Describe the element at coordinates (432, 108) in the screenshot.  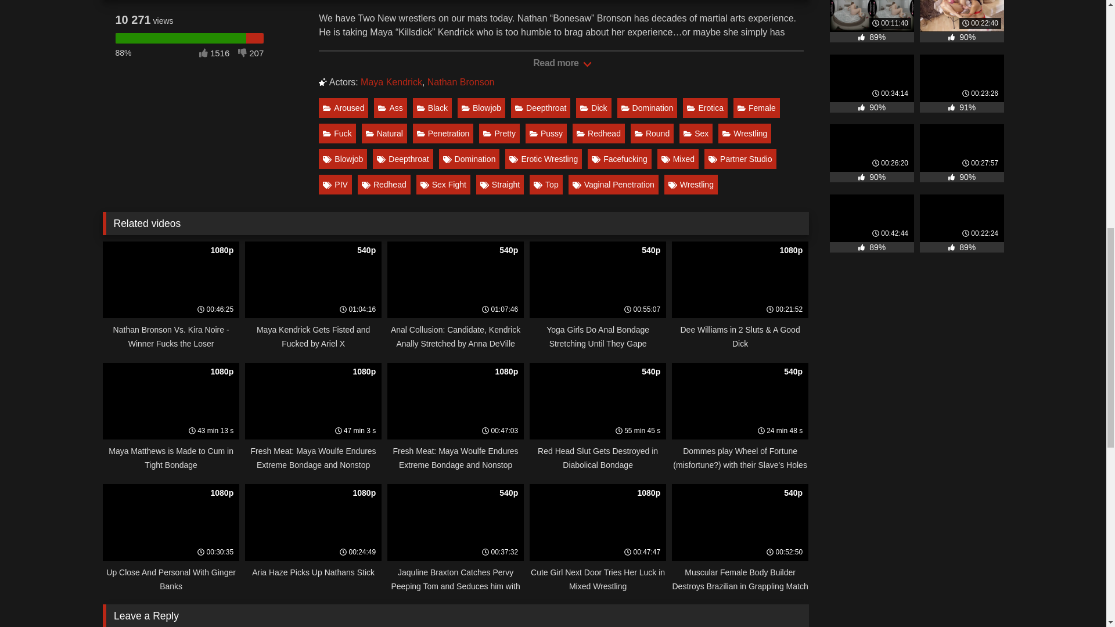
I see `Black` at that location.